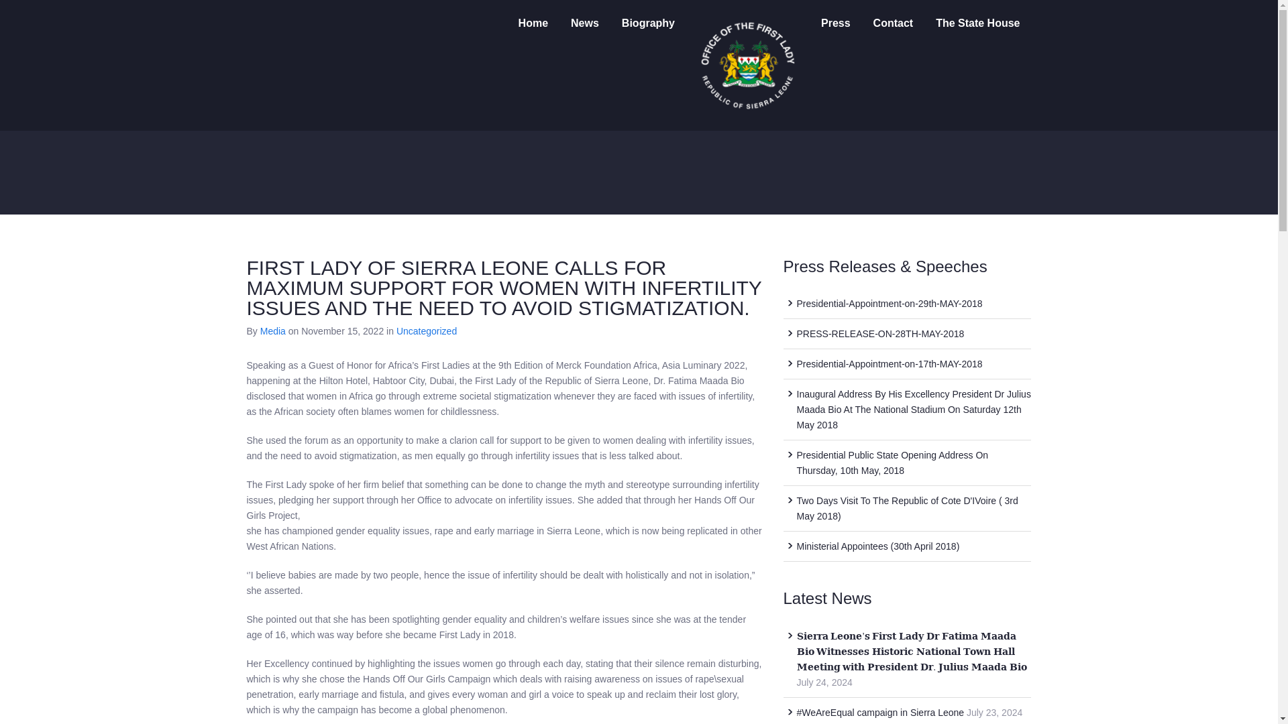  I want to click on Presidential-Appointment-on-29th-MAY-2018, so click(890, 303).